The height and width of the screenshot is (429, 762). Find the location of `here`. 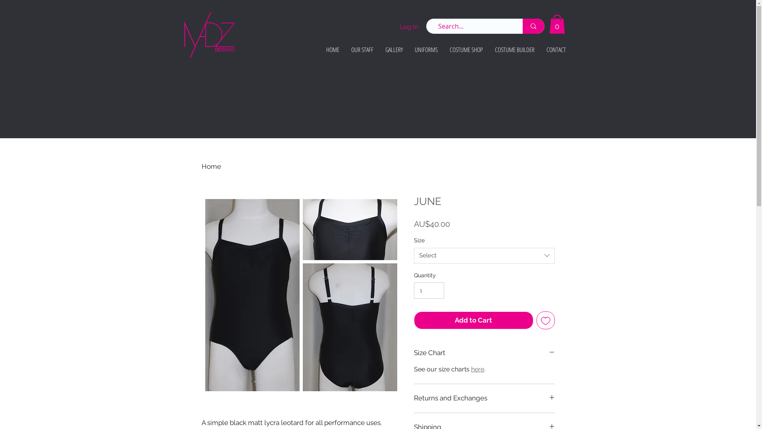

here is located at coordinates (477, 369).